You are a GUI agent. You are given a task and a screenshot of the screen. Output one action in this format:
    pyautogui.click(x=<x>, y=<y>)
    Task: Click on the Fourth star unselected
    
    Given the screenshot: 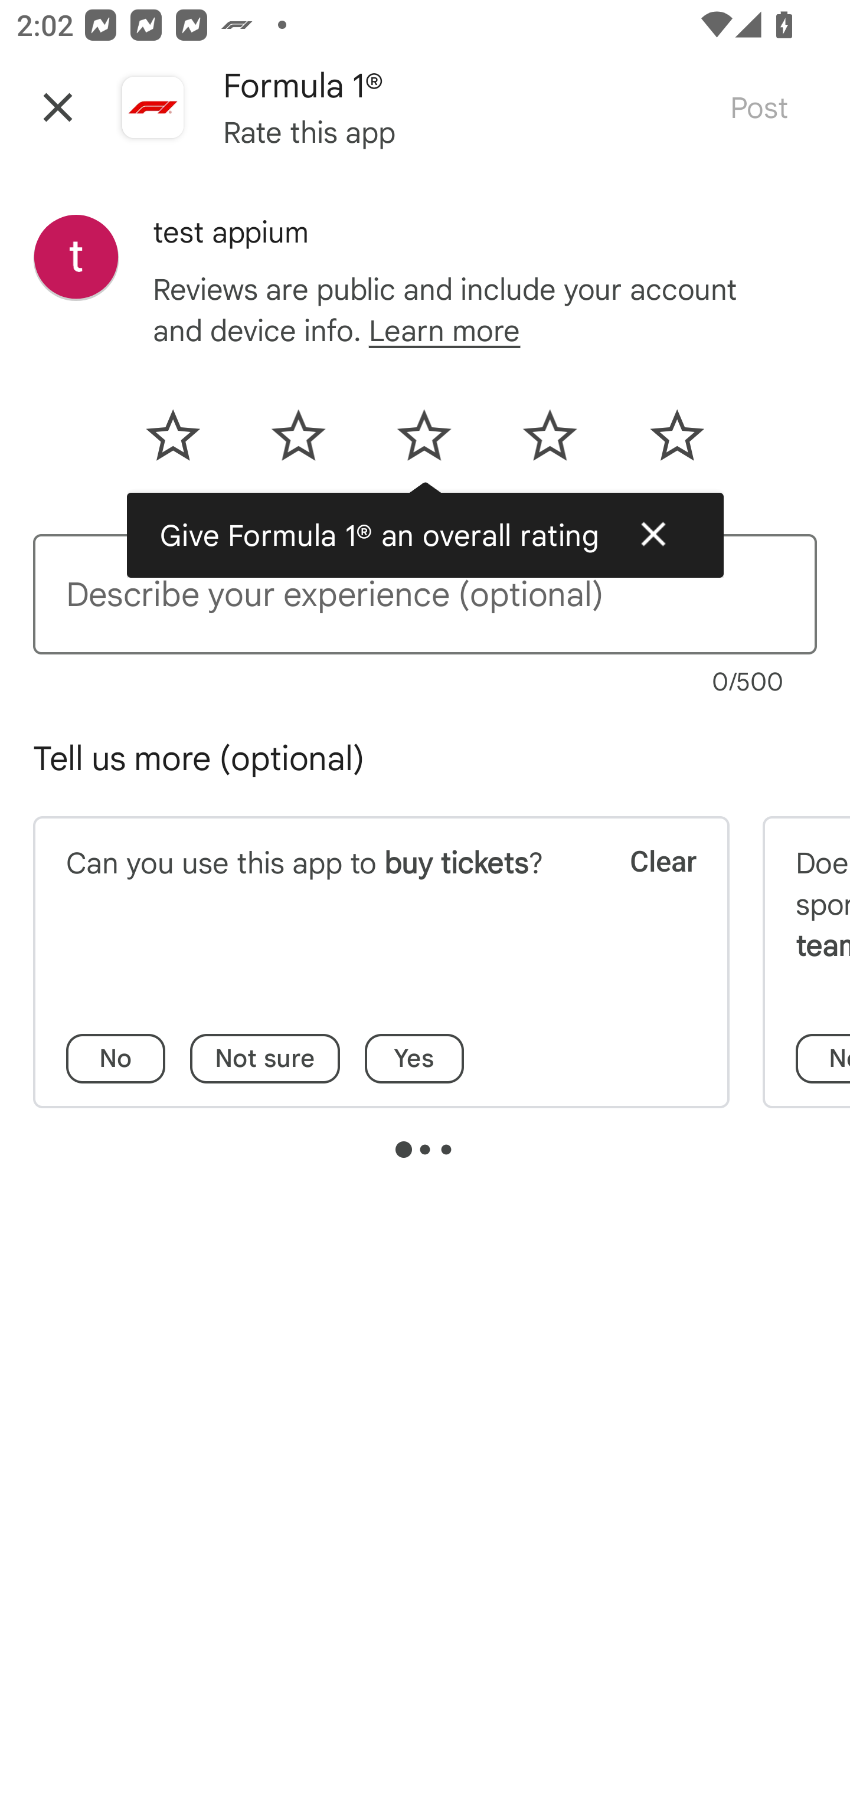 What is the action you would take?
    pyautogui.click(x=550, y=443)
    